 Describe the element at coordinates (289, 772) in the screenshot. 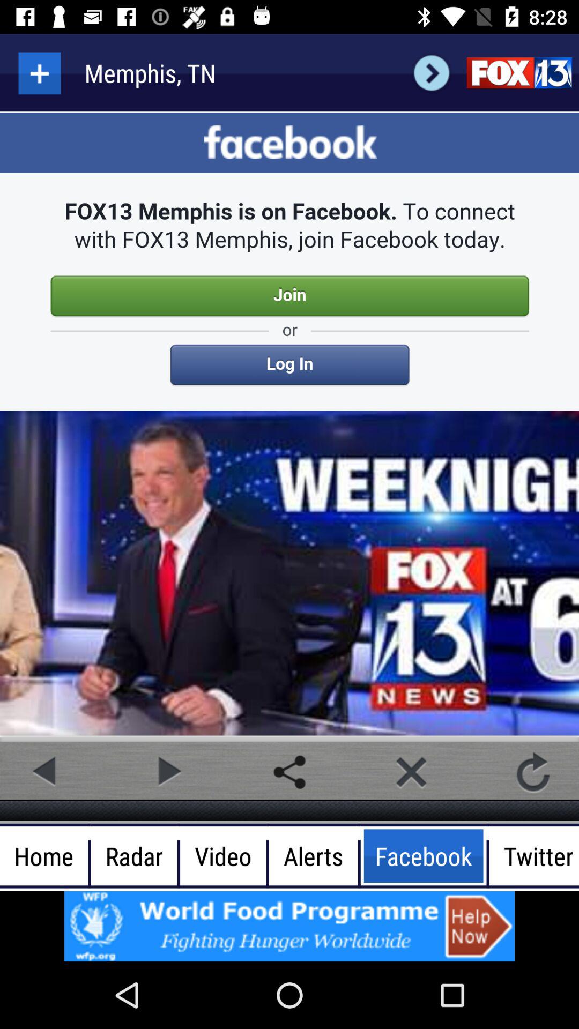

I see `share online` at that location.